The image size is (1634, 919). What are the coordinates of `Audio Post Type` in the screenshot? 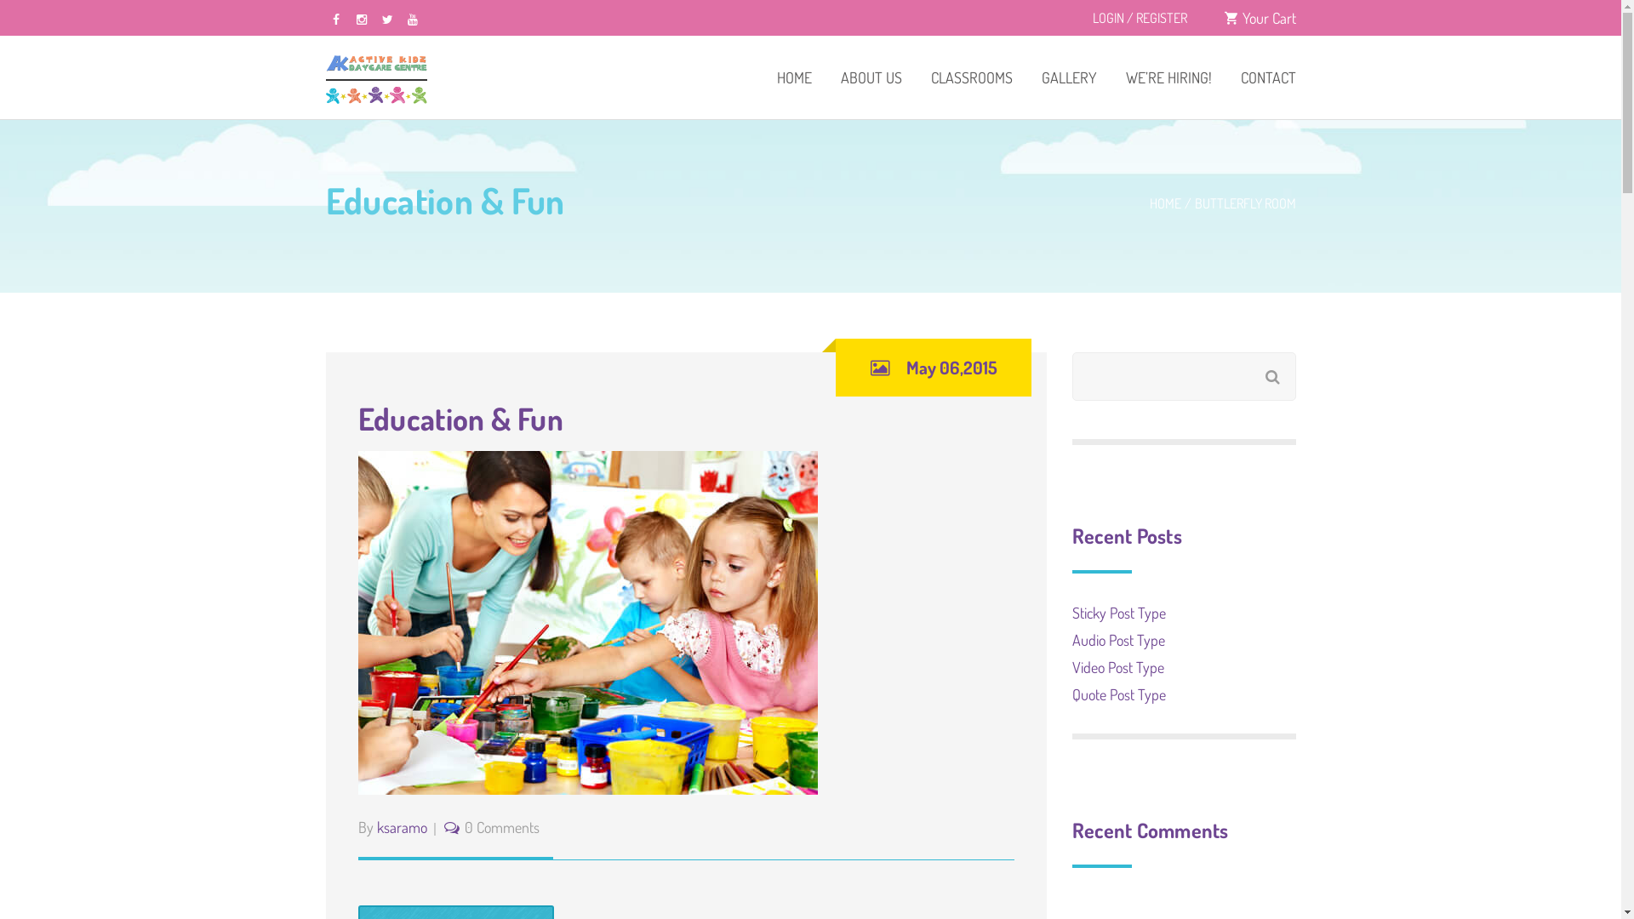 It's located at (1118, 640).